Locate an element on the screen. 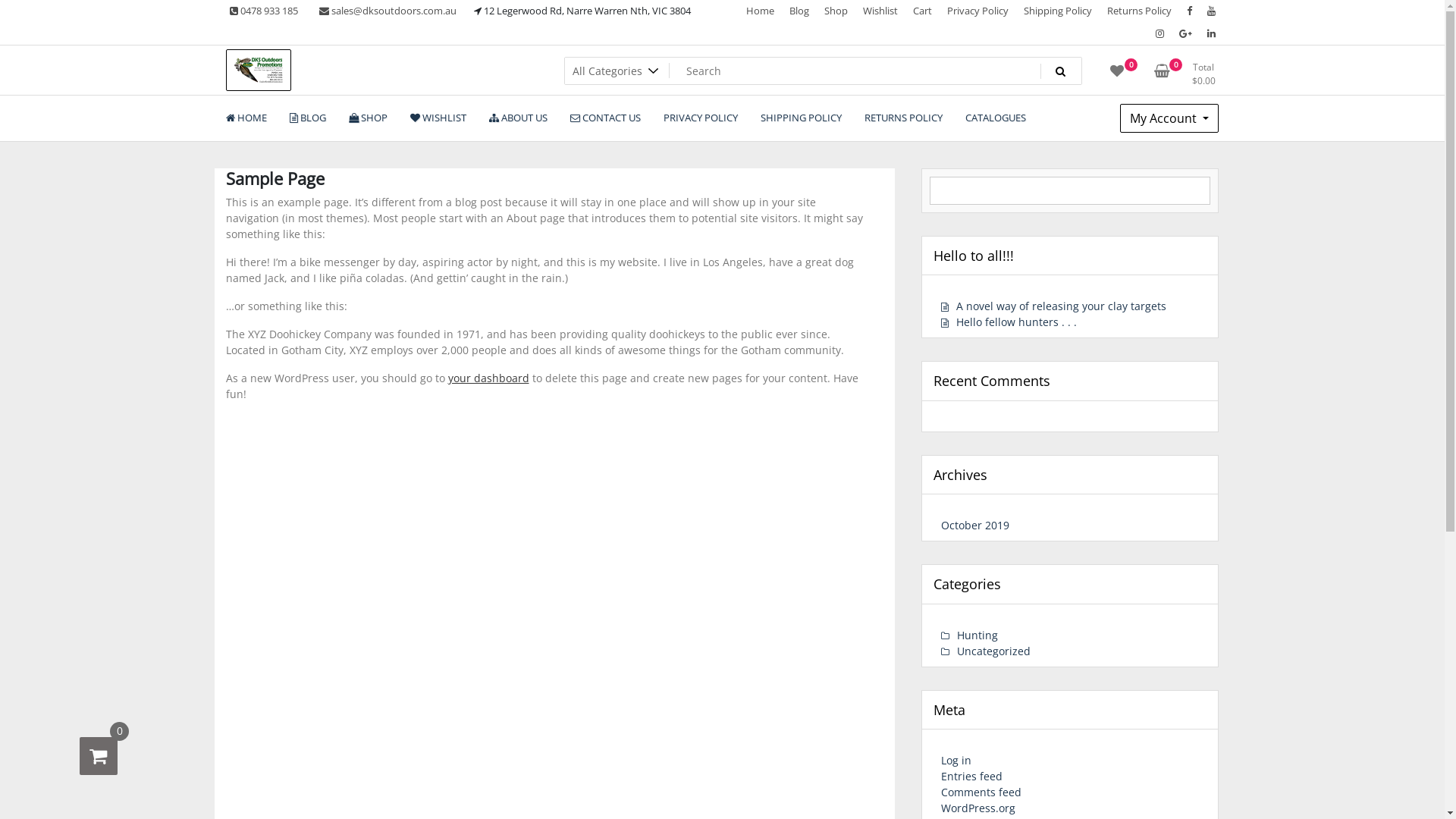 Image resolution: width=1456 pixels, height=819 pixels. Hello fellow hunters . . . is located at coordinates (1009, 322).